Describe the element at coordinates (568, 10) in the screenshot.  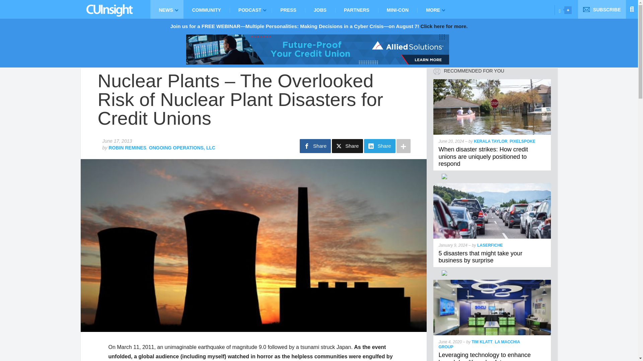
I see `Opener` at that location.